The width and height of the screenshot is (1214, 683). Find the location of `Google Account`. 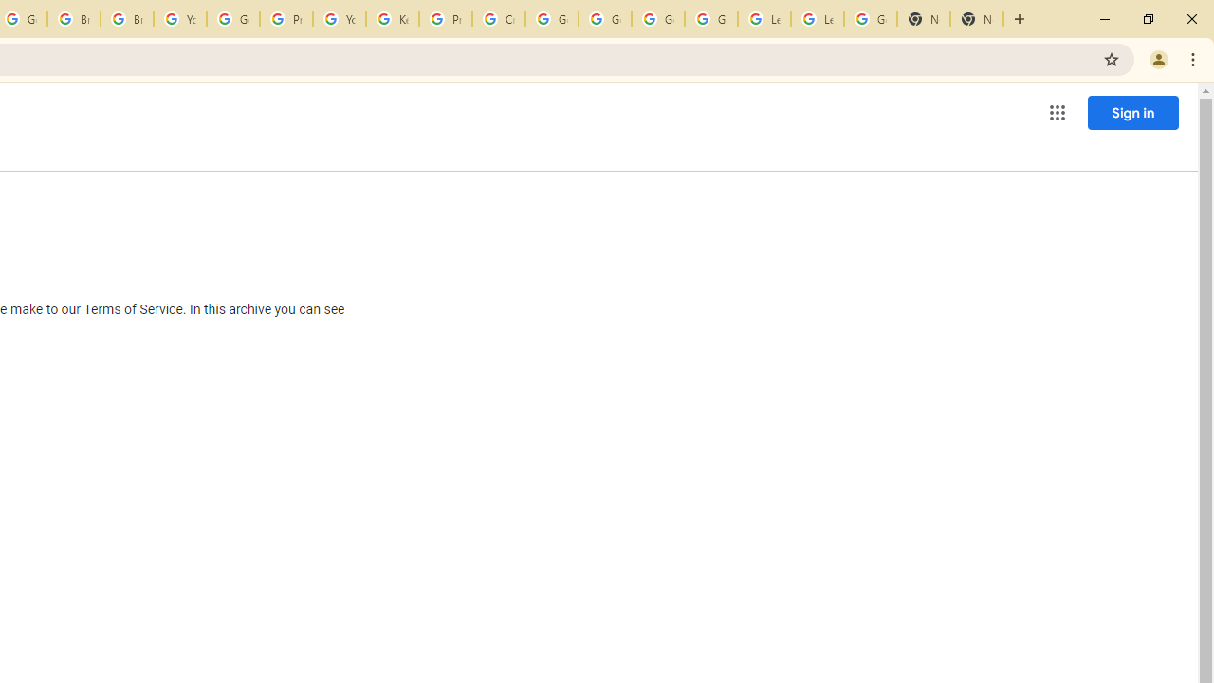

Google Account is located at coordinates (870, 19).